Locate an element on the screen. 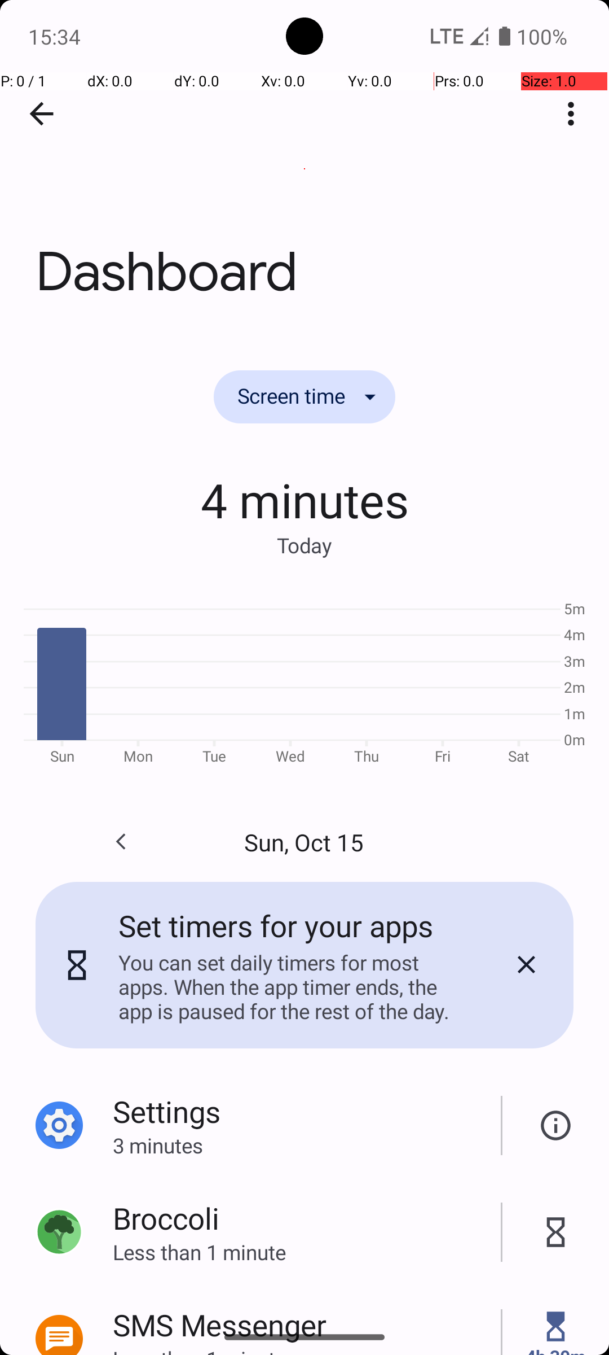  Dismiss card is located at coordinates (526, 965).